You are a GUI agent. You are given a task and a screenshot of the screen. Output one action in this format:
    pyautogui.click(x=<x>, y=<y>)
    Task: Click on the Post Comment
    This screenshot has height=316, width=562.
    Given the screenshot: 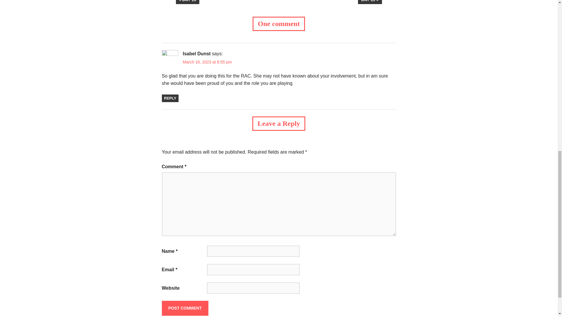 What is the action you would take?
    pyautogui.click(x=185, y=308)
    